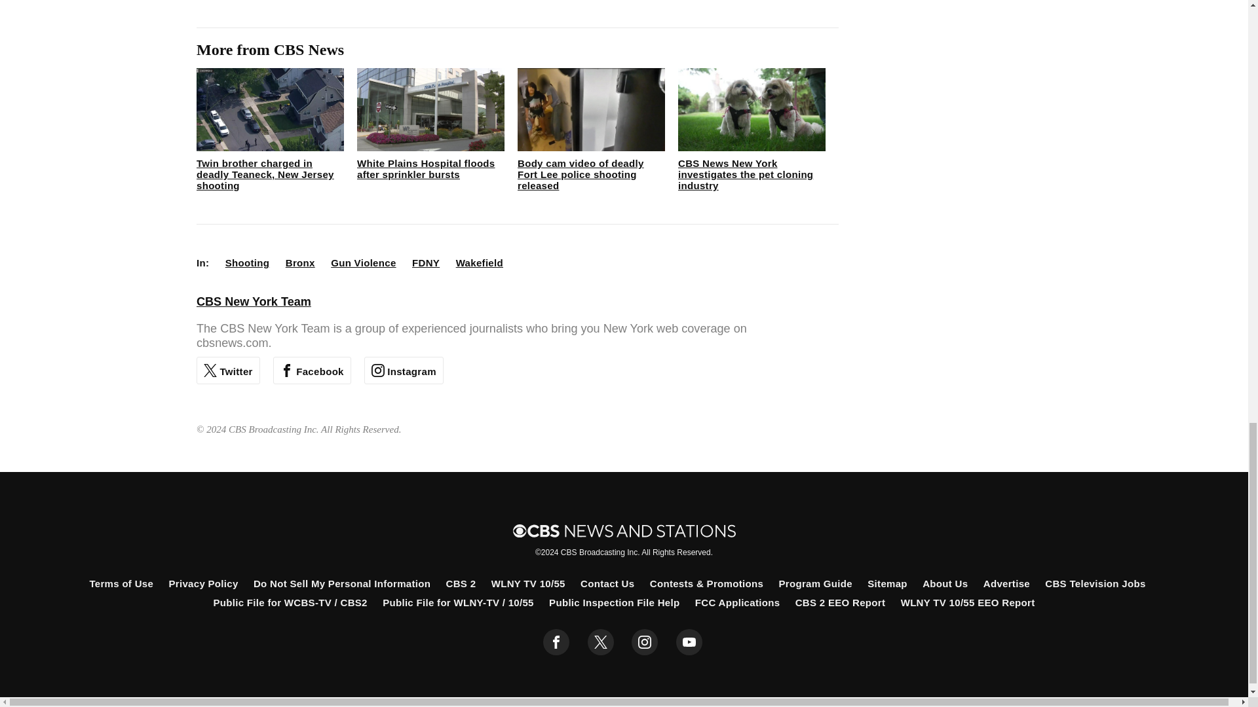 Image resolution: width=1258 pixels, height=707 pixels. What do you see at coordinates (600, 642) in the screenshot?
I see `twitter` at bounding box center [600, 642].